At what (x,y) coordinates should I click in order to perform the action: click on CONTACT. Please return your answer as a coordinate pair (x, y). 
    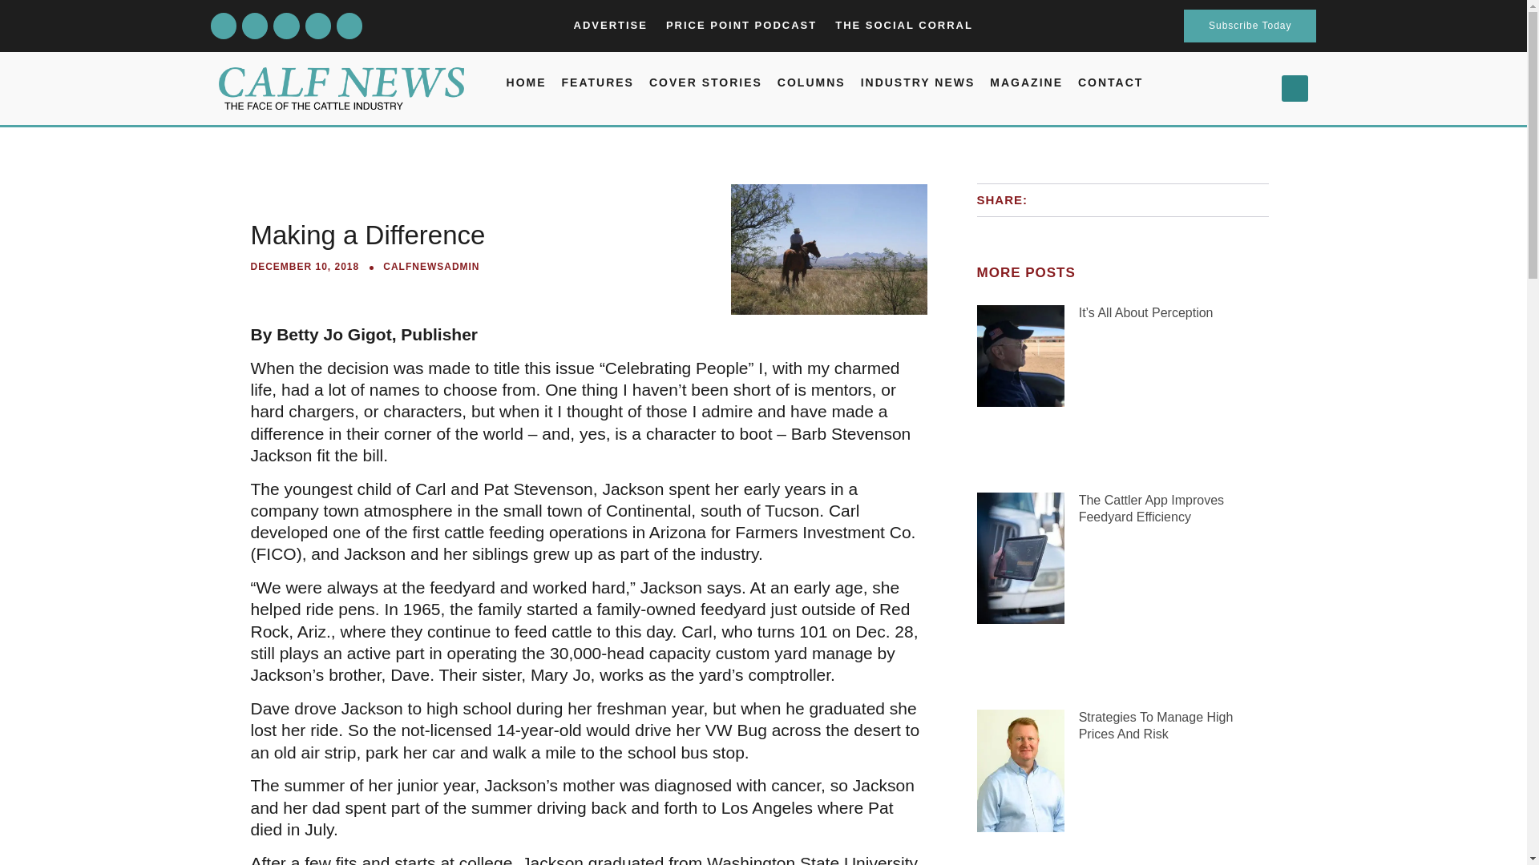
    Looking at the image, I should click on (1111, 82).